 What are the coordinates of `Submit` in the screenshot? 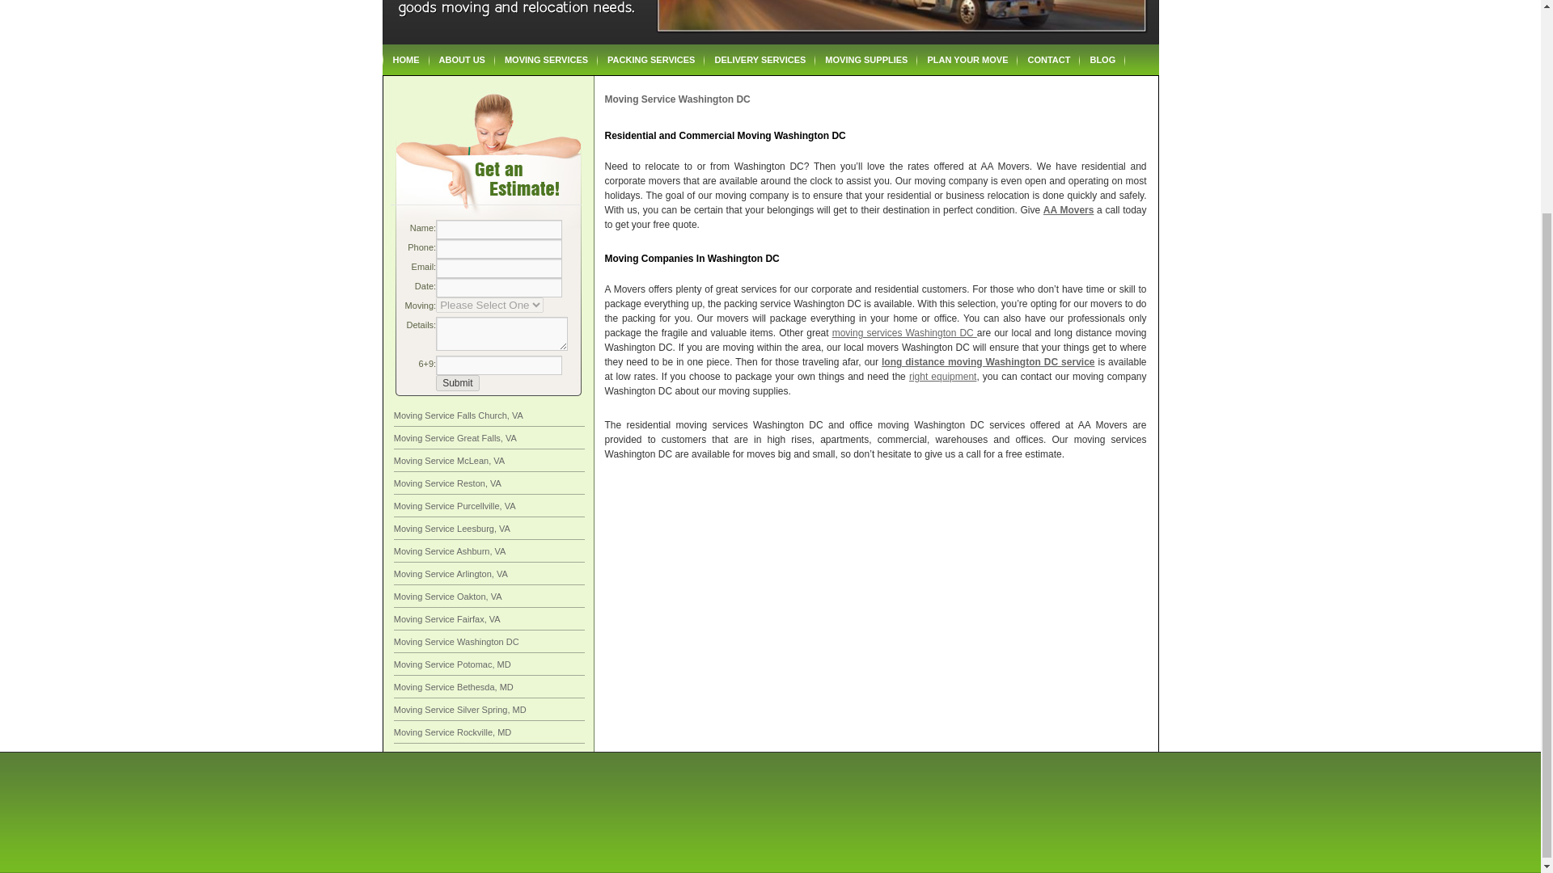 It's located at (457, 383).